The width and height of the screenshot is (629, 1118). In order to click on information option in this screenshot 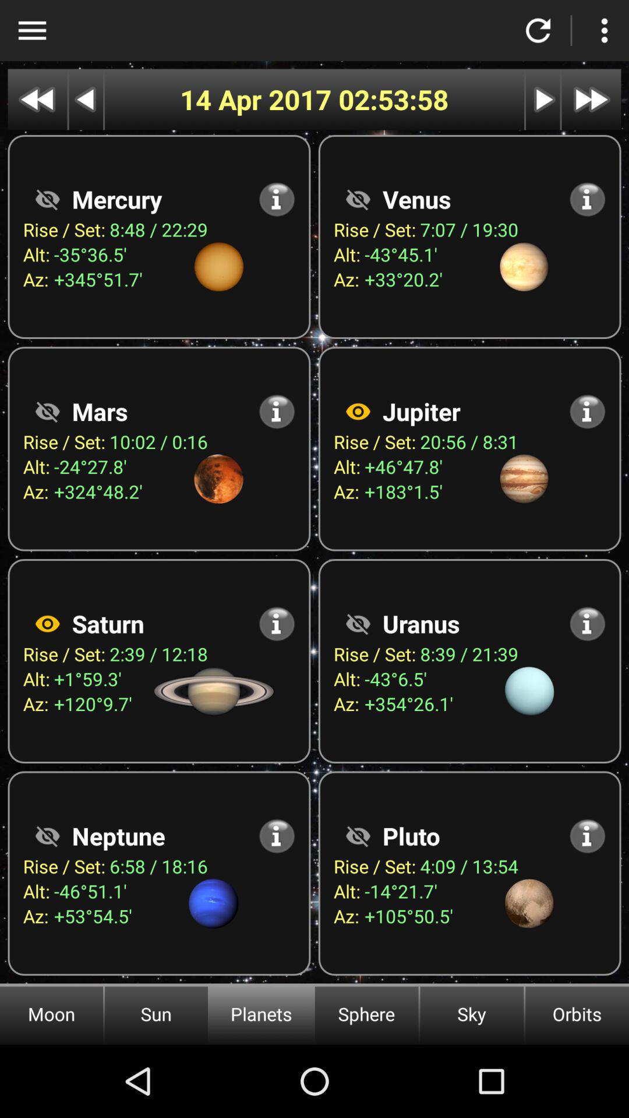, I will do `click(277, 411)`.